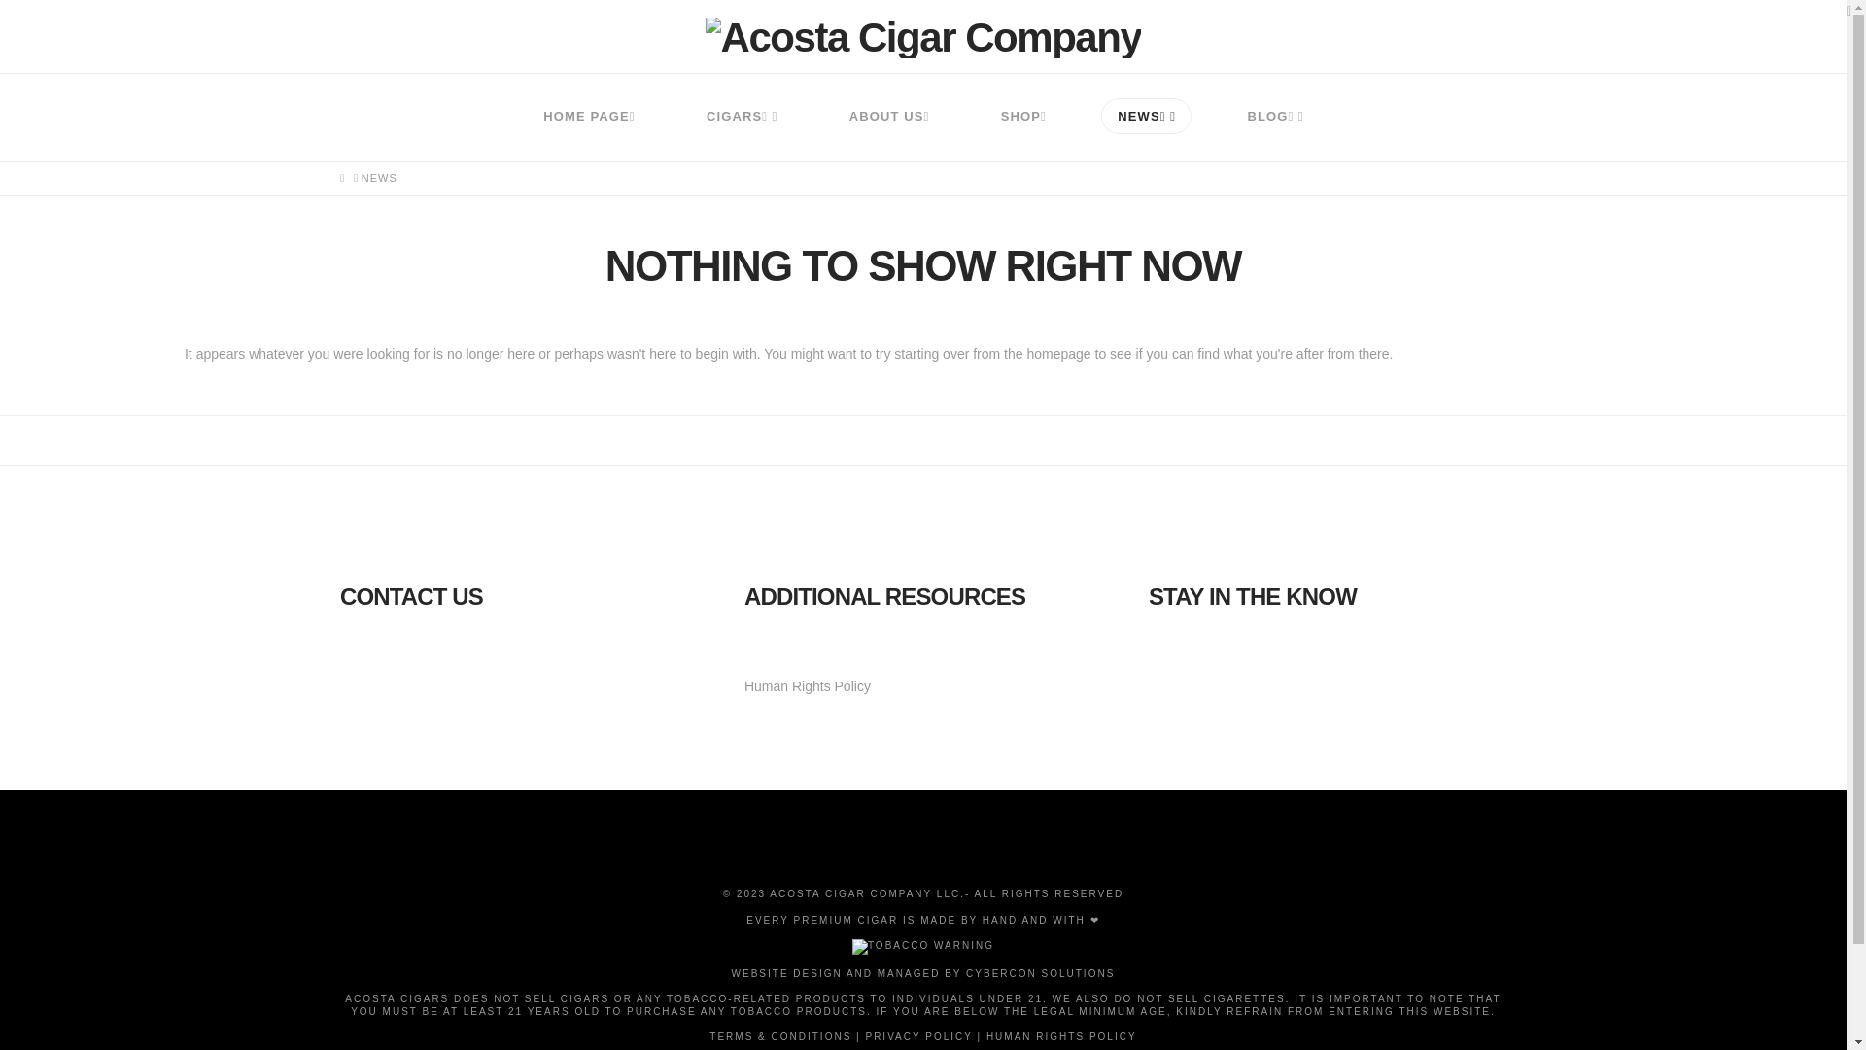 This screenshot has height=1050, width=1866. Describe the element at coordinates (888, 117) in the screenshot. I see `ABOUT US` at that location.